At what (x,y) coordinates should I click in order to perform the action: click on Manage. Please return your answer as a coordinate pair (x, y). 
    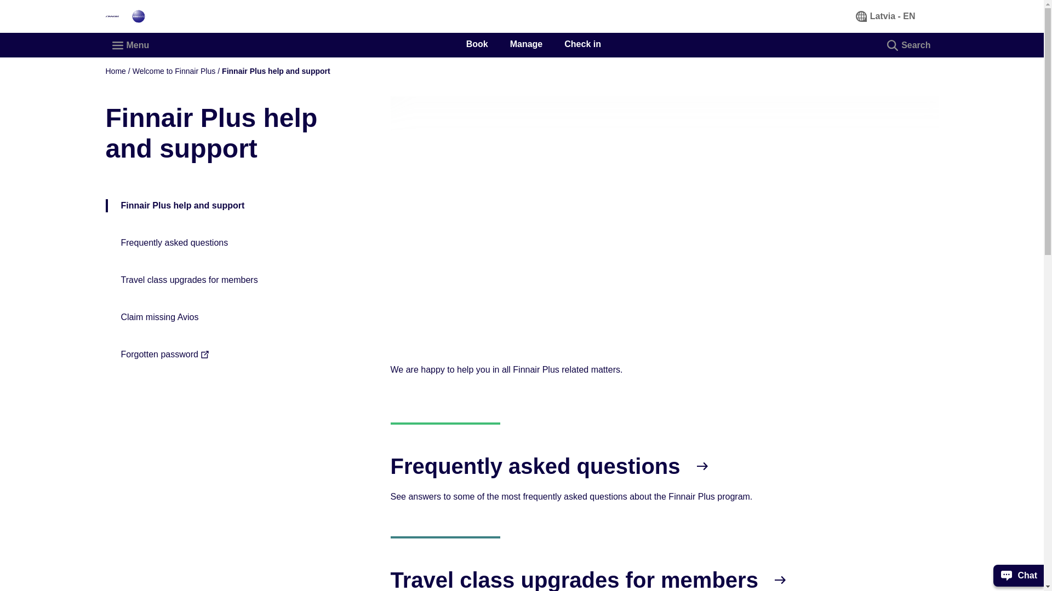
    Looking at the image, I should click on (526, 44).